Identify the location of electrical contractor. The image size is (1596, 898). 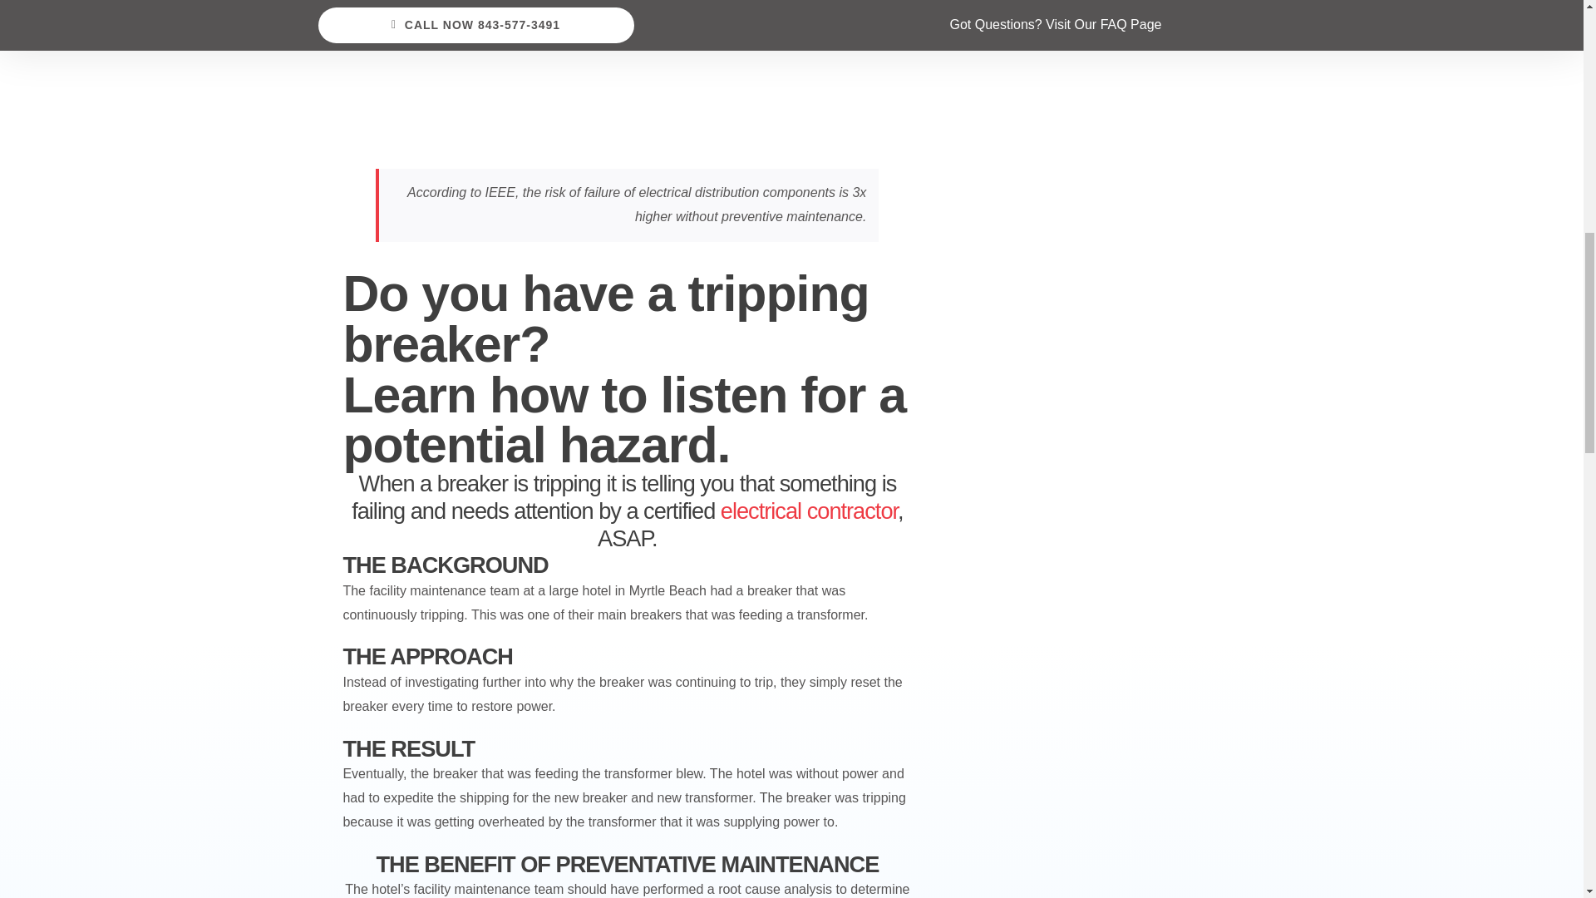
(809, 511).